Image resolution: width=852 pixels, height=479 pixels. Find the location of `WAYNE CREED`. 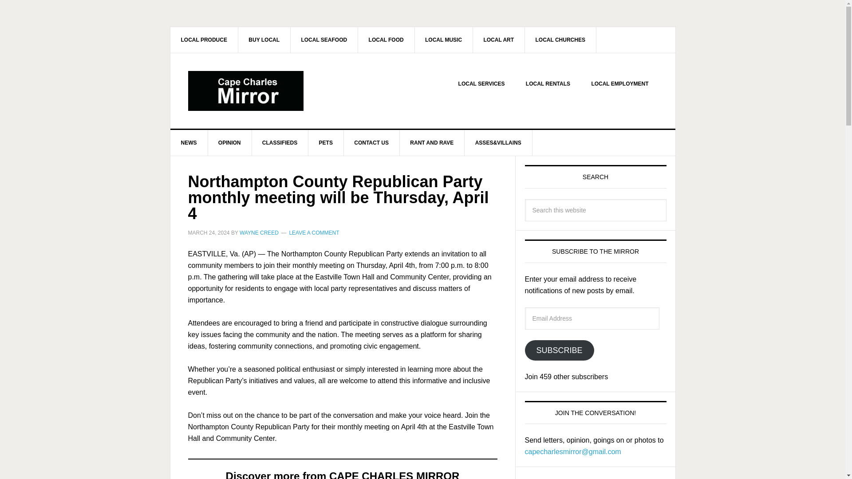

WAYNE CREED is located at coordinates (259, 233).